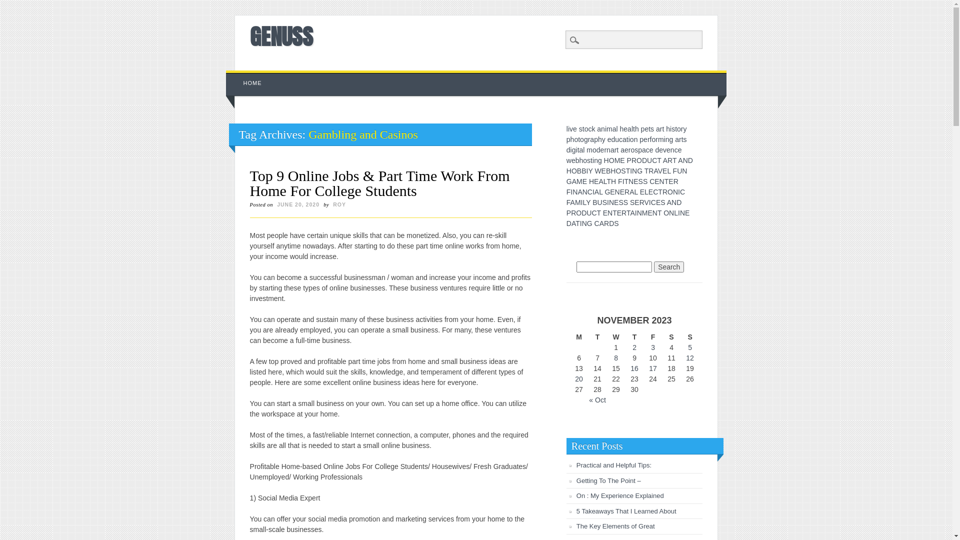  What do you see at coordinates (589, 150) in the screenshot?
I see `m` at bounding box center [589, 150].